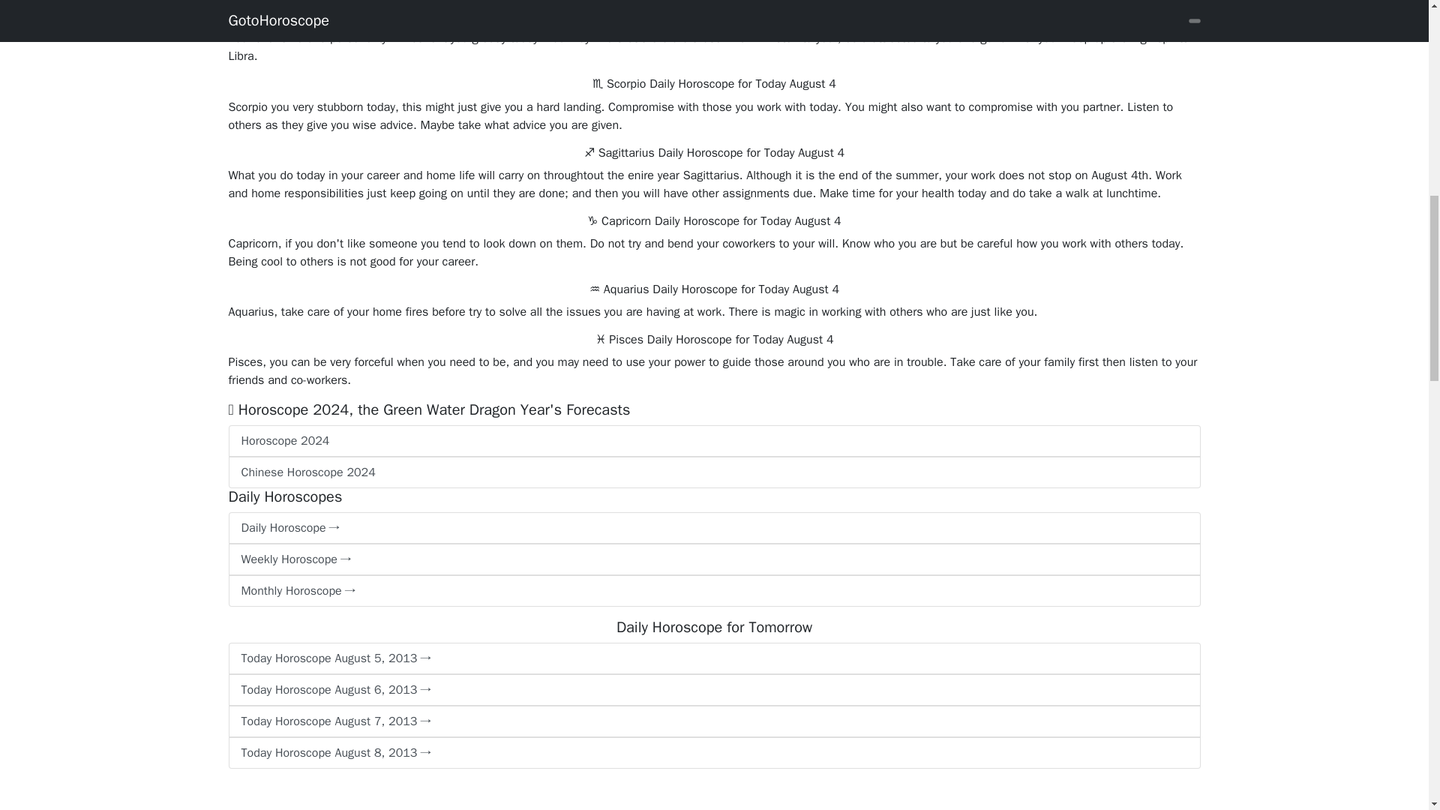  What do you see at coordinates (713, 441) in the screenshot?
I see `Horoscope 2024` at bounding box center [713, 441].